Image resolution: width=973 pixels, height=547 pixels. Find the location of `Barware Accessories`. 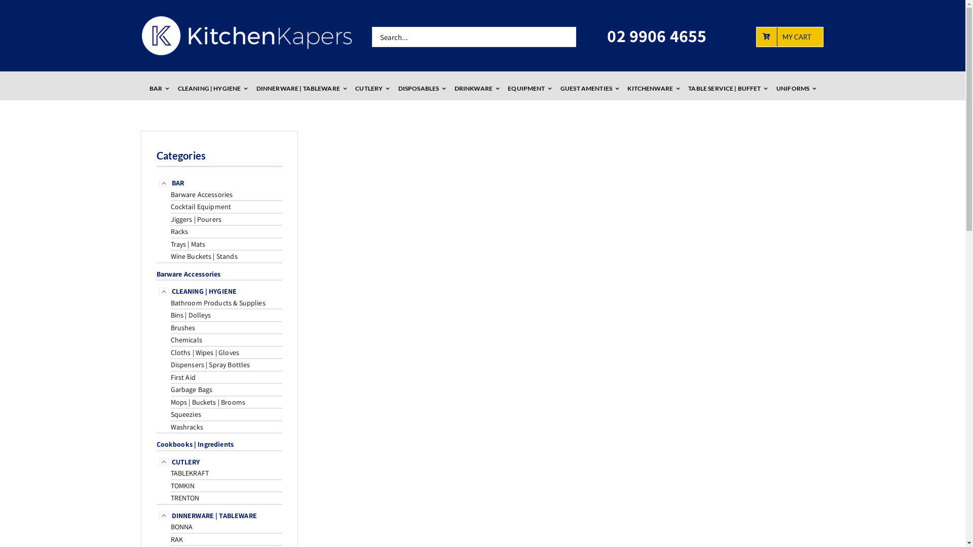

Barware Accessories is located at coordinates (189, 274).